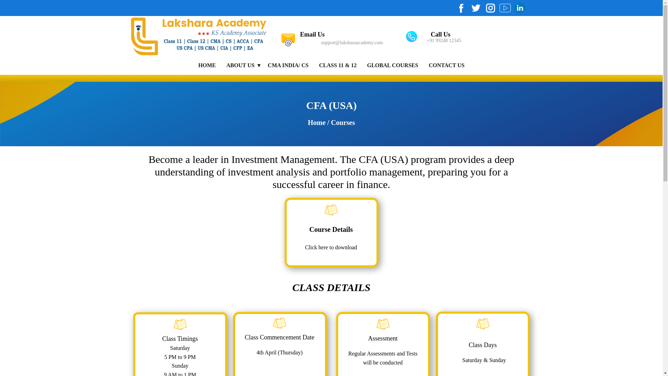 Image resolution: width=668 pixels, height=376 pixels. I want to click on Home, so click(198, 36).